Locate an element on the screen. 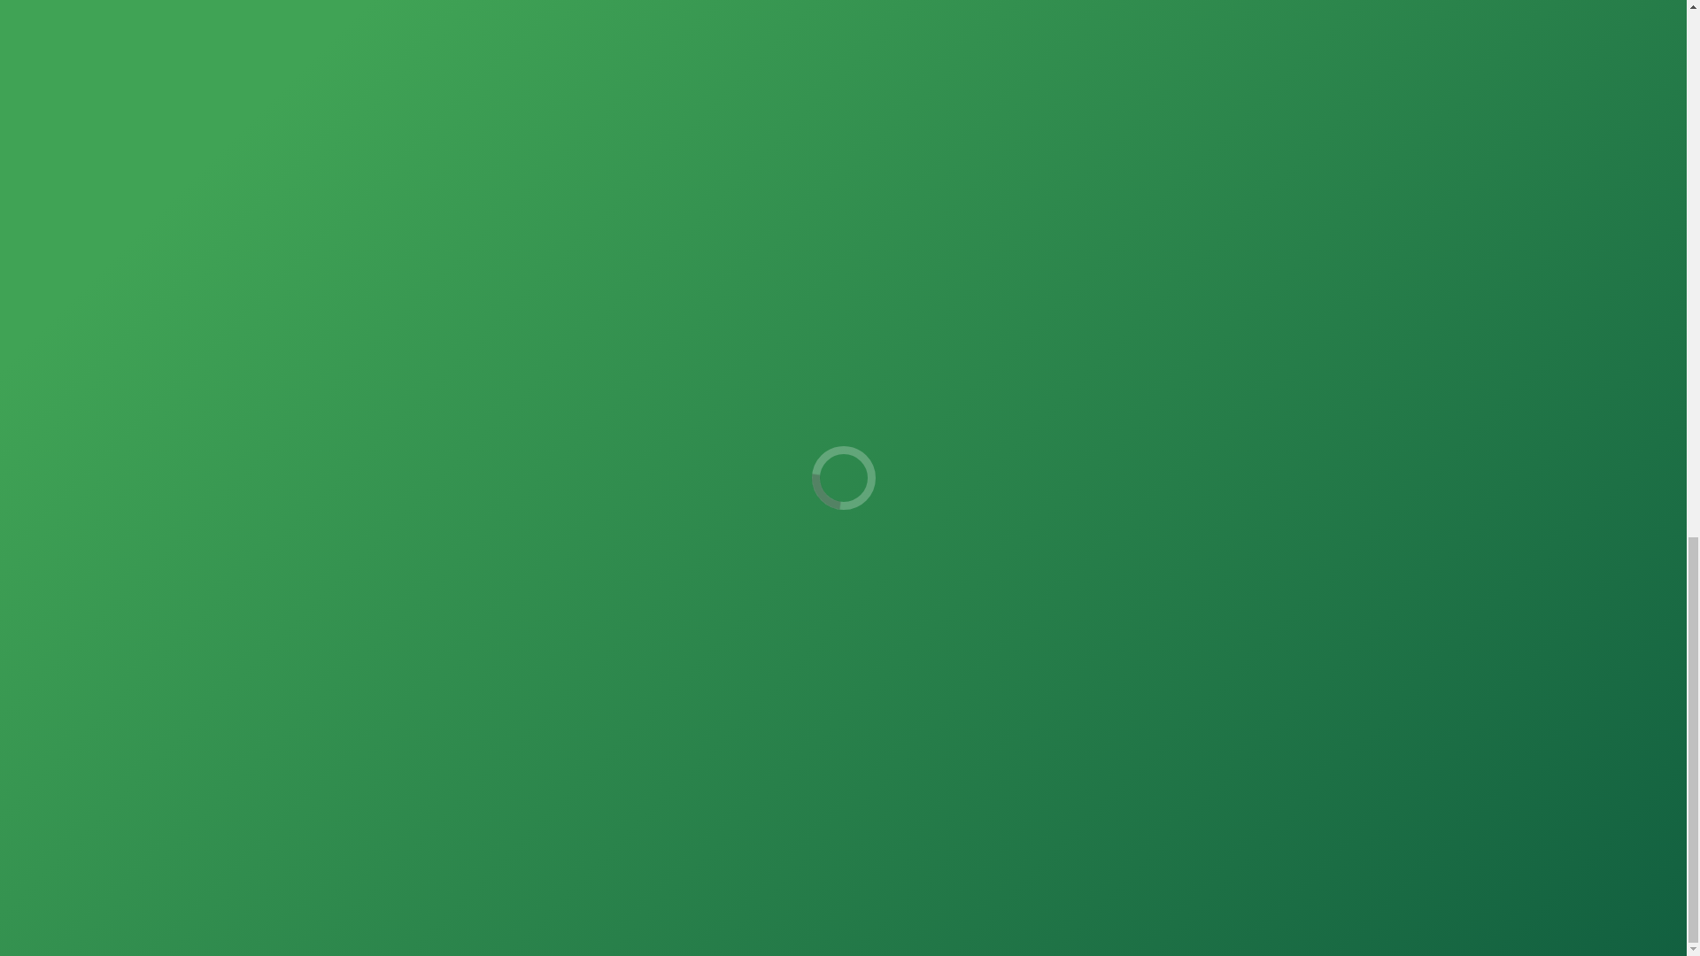 This screenshot has width=1700, height=956. 18:40 is located at coordinates (1053, 343).